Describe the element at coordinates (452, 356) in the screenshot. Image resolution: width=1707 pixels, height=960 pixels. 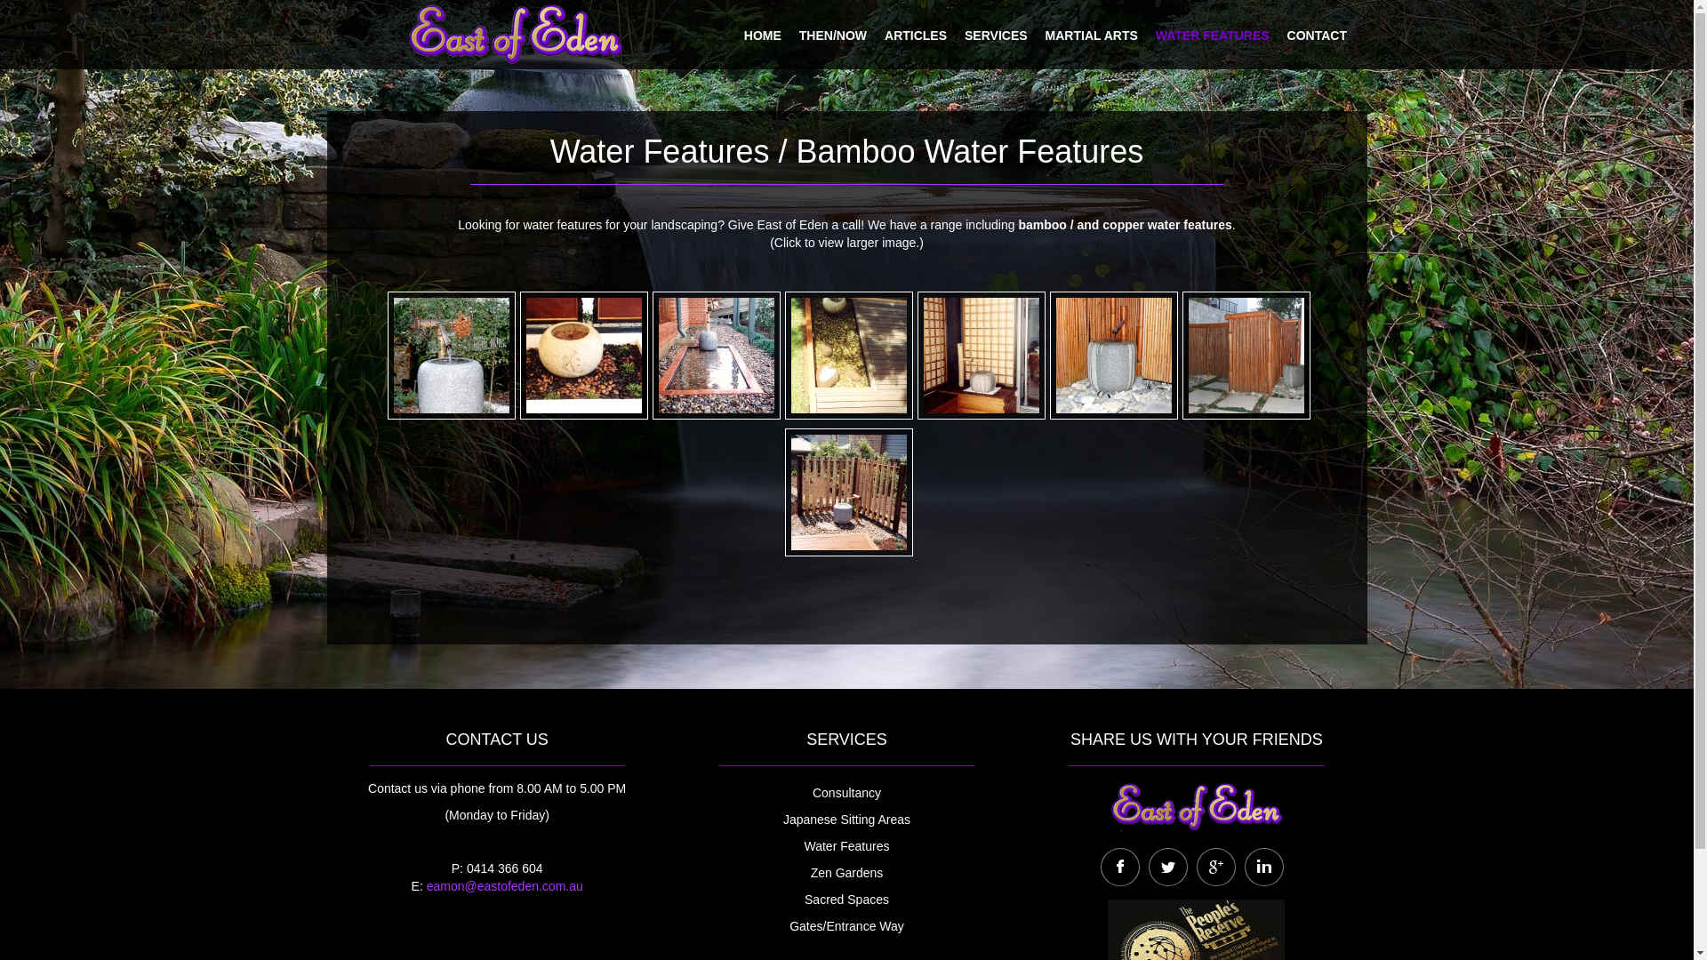
I see ` ` at that location.